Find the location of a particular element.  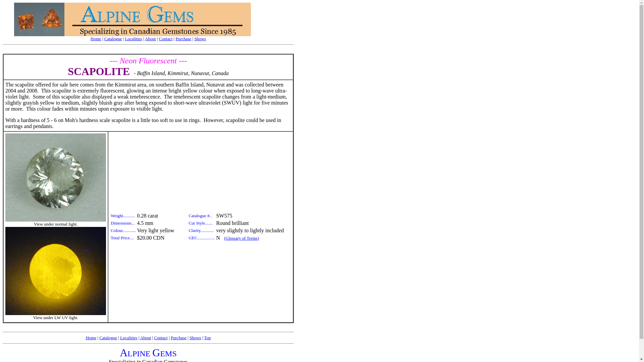

Home is located at coordinates (91, 338).